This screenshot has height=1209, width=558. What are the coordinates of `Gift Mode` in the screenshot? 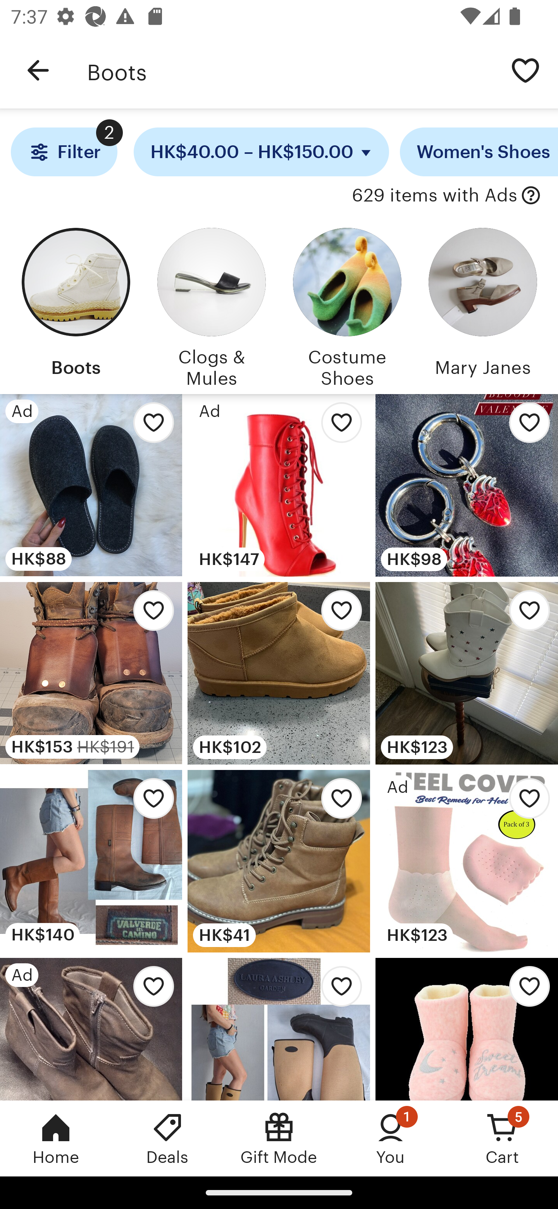 It's located at (279, 1138).